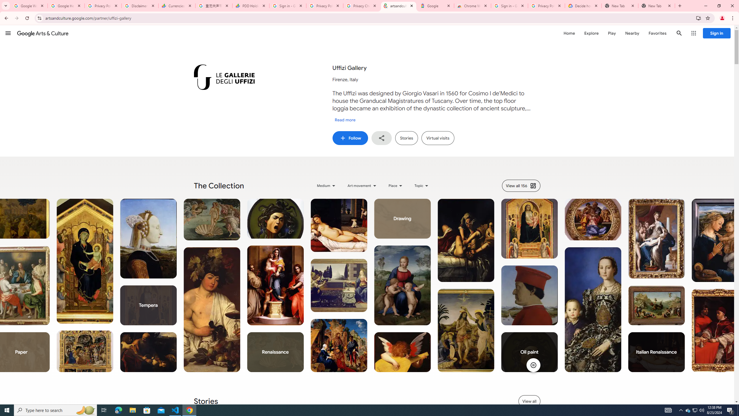 Image resolution: width=739 pixels, height=416 pixels. Describe the element at coordinates (288, 6) in the screenshot. I see `Sign in - Google Accounts` at that location.